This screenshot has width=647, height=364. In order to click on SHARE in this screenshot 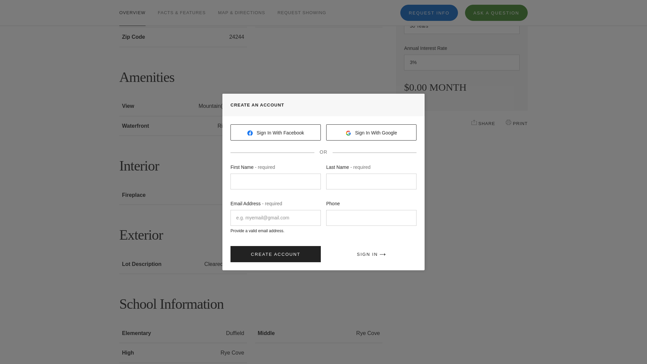, I will do `click(474, 122)`.